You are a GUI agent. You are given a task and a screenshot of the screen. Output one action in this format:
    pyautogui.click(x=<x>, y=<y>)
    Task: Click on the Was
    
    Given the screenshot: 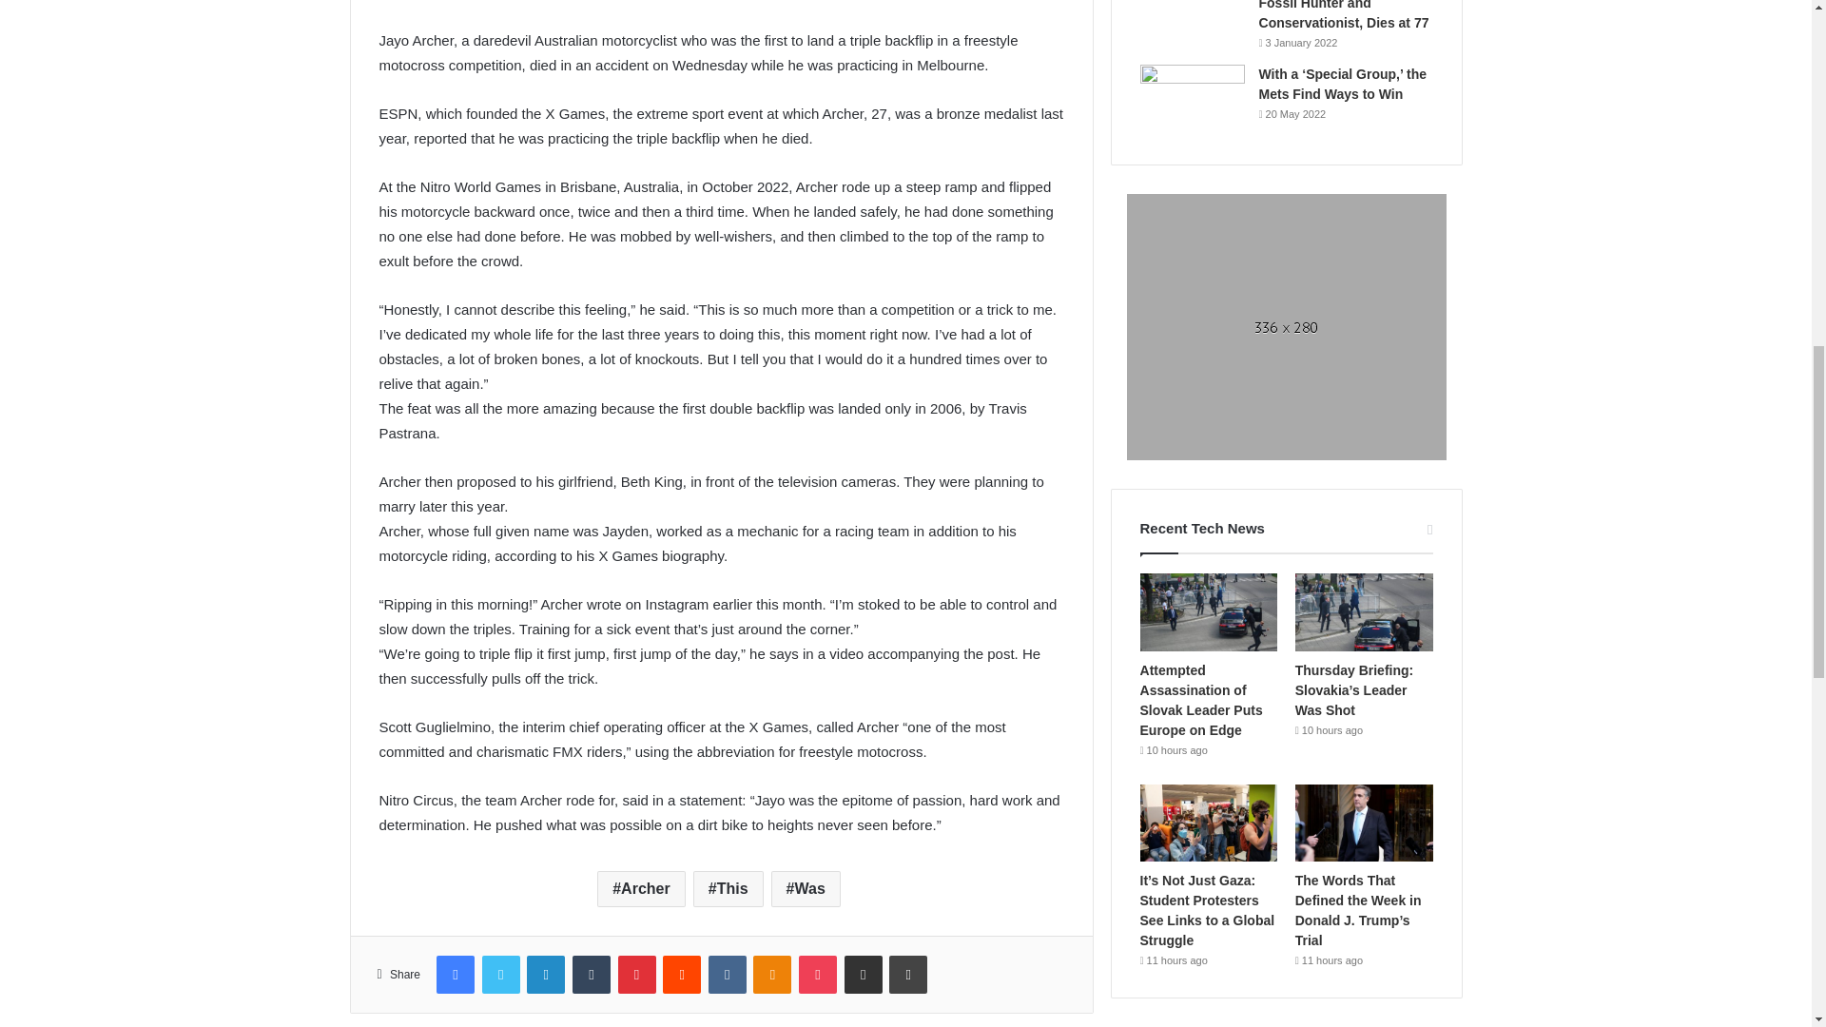 What is the action you would take?
    pyautogui.click(x=805, y=888)
    